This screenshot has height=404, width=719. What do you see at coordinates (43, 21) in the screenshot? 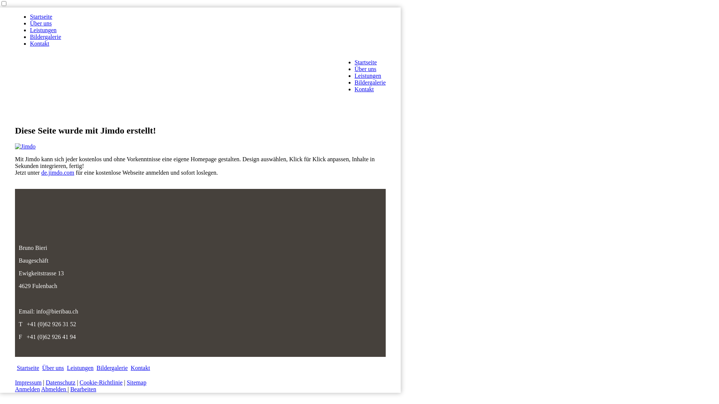
I see `Leistungen` at bounding box center [43, 21].